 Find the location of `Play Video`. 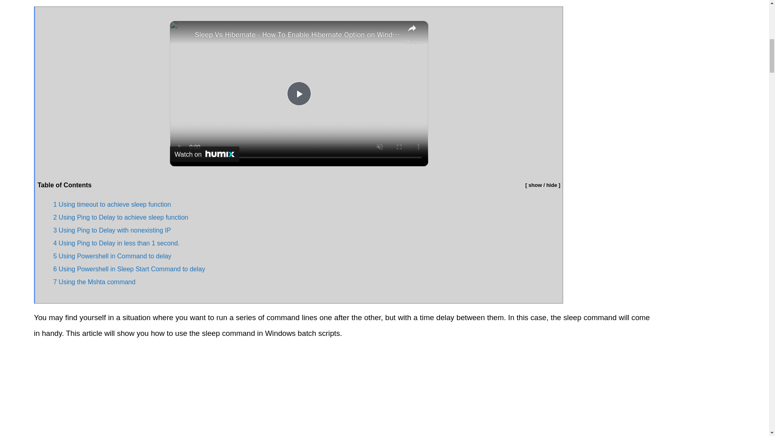

Play Video is located at coordinates (299, 94).